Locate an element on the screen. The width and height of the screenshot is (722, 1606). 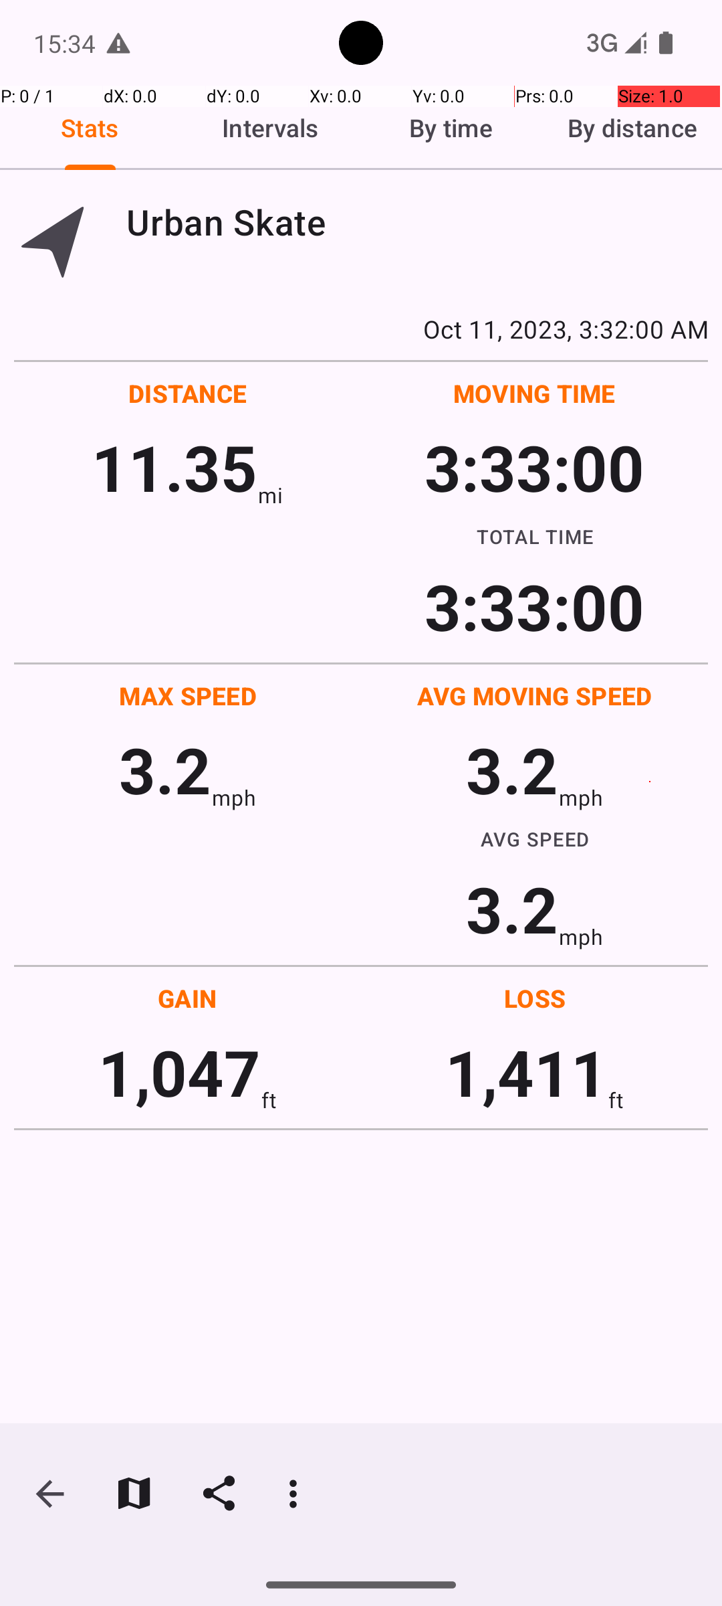
1,047 is located at coordinates (179, 1072).